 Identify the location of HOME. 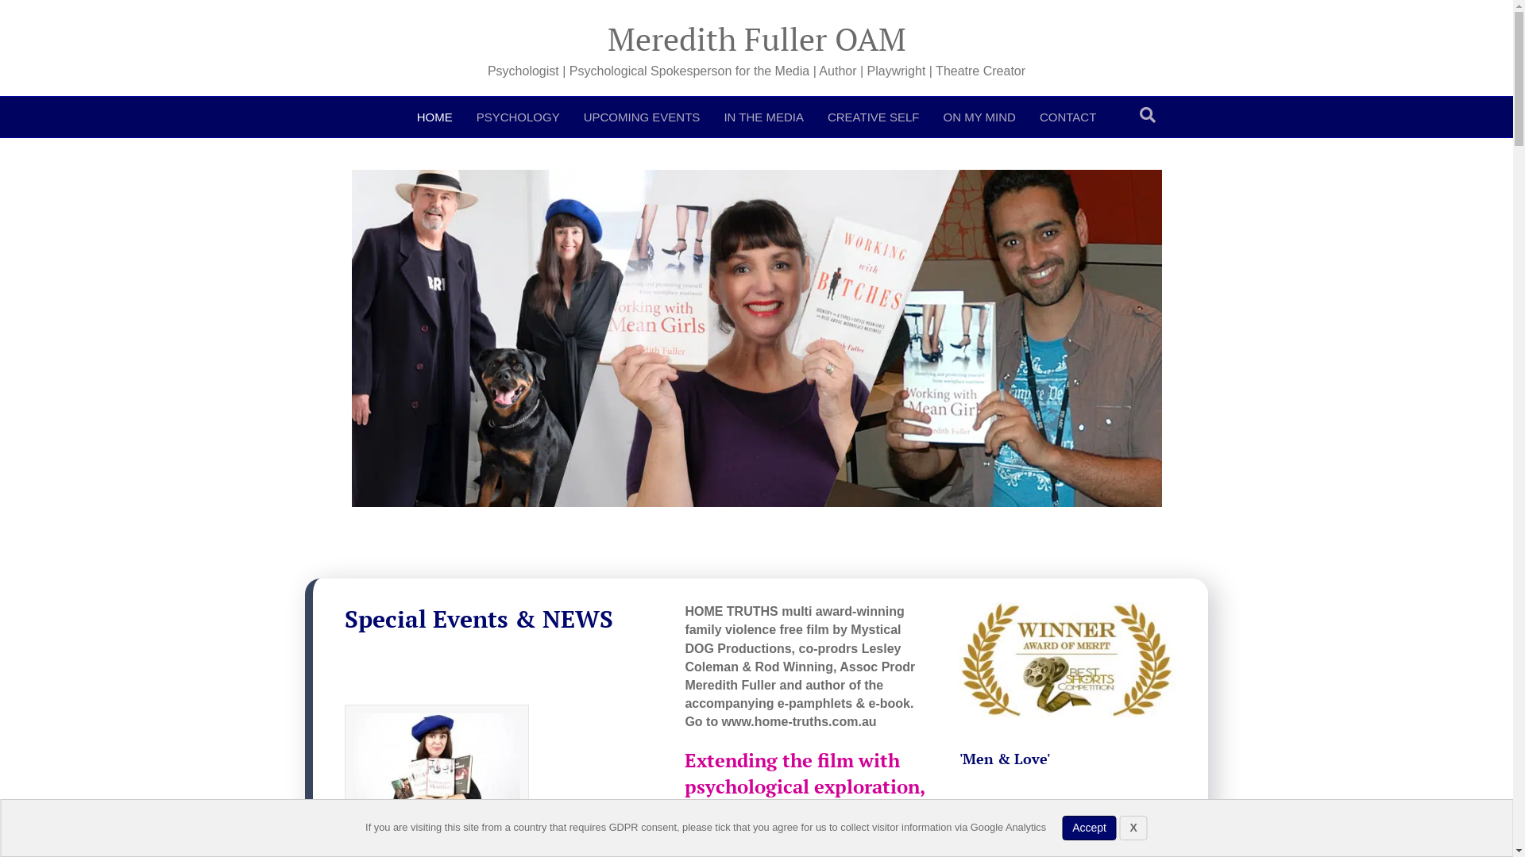
(435, 117).